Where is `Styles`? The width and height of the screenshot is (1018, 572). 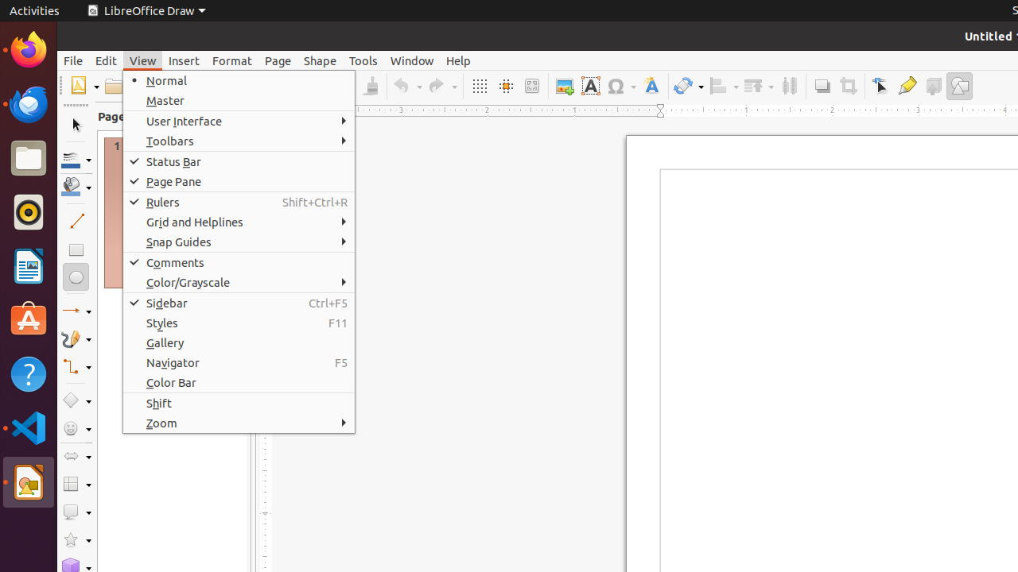
Styles is located at coordinates (239, 323).